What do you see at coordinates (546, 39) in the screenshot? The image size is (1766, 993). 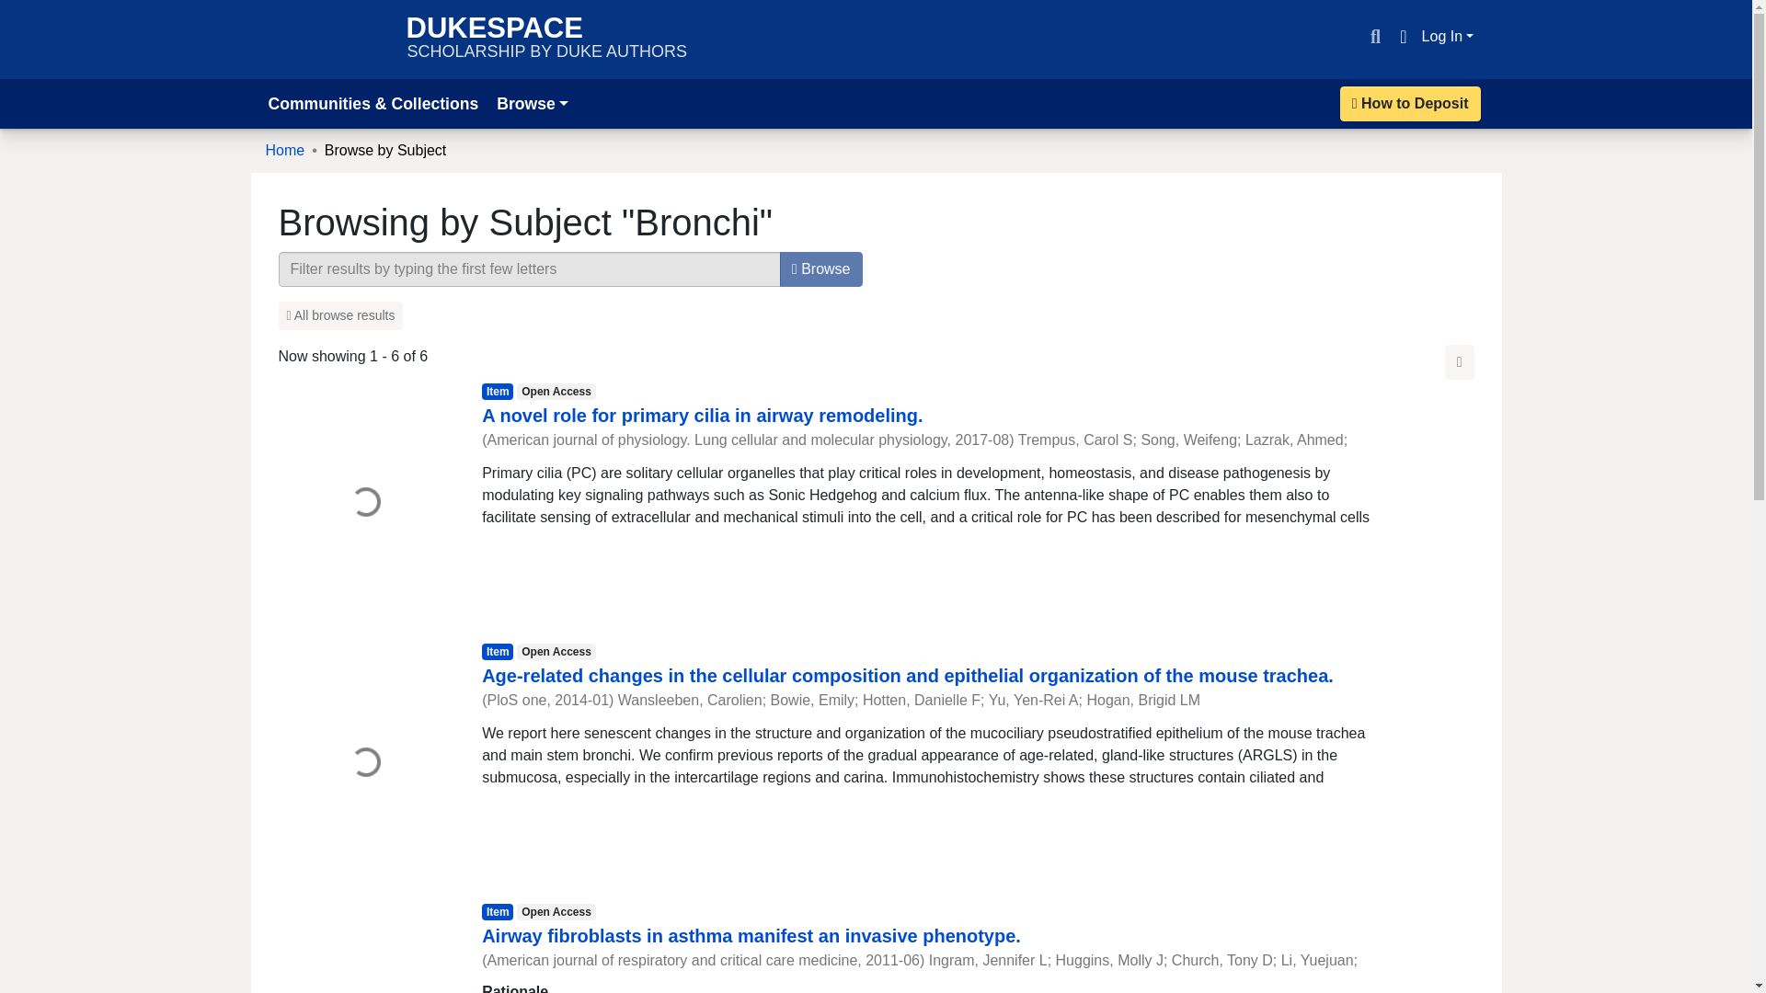 I see `Browse` at bounding box center [546, 39].